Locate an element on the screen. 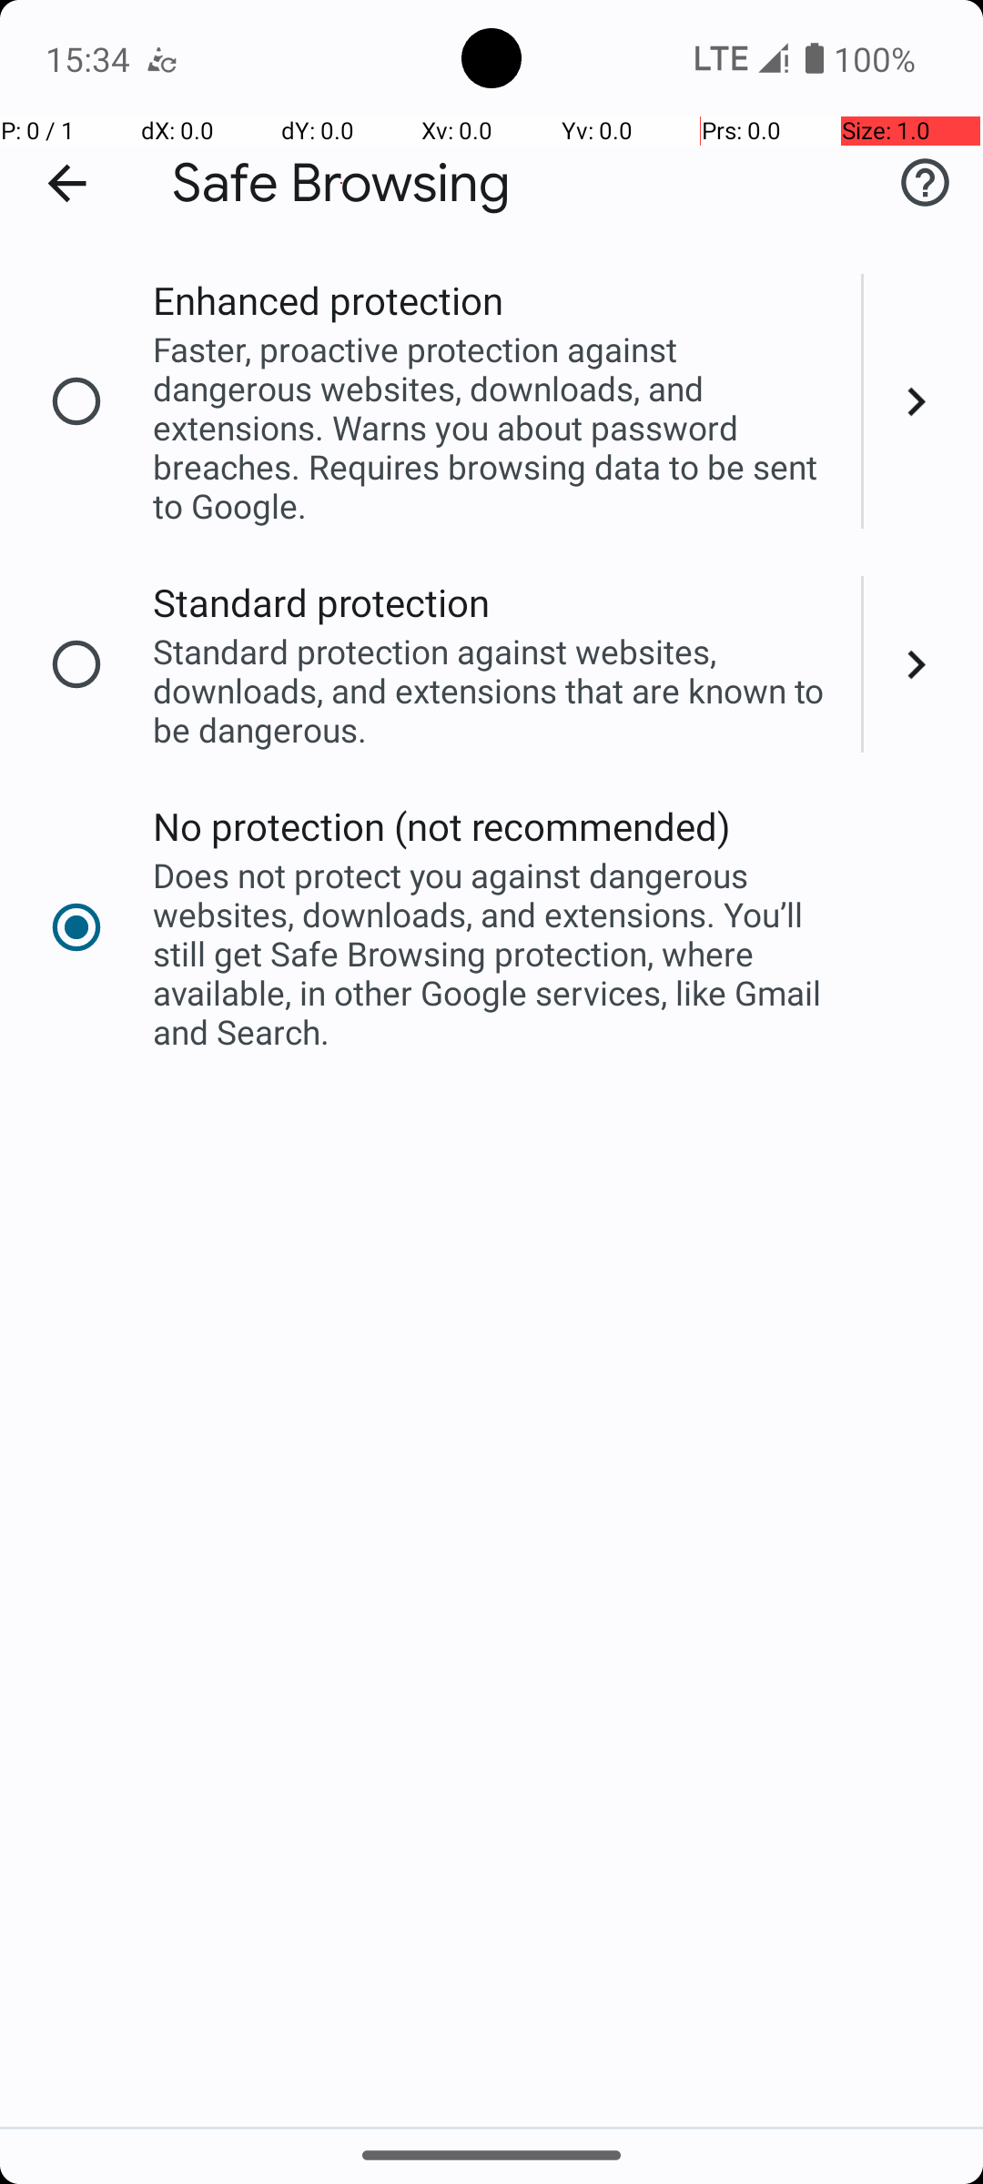 The height and width of the screenshot is (2184, 983). Standard protection is located at coordinates (322, 602).